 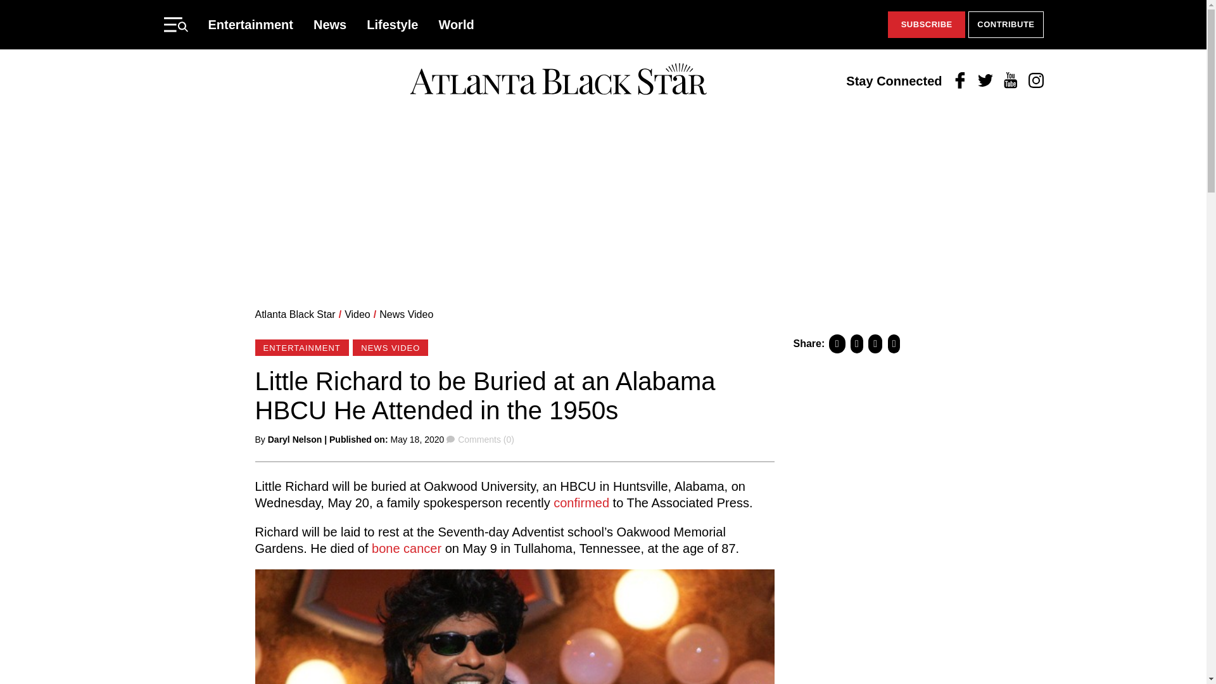 I want to click on Go to the News Video Category archives., so click(x=406, y=314).